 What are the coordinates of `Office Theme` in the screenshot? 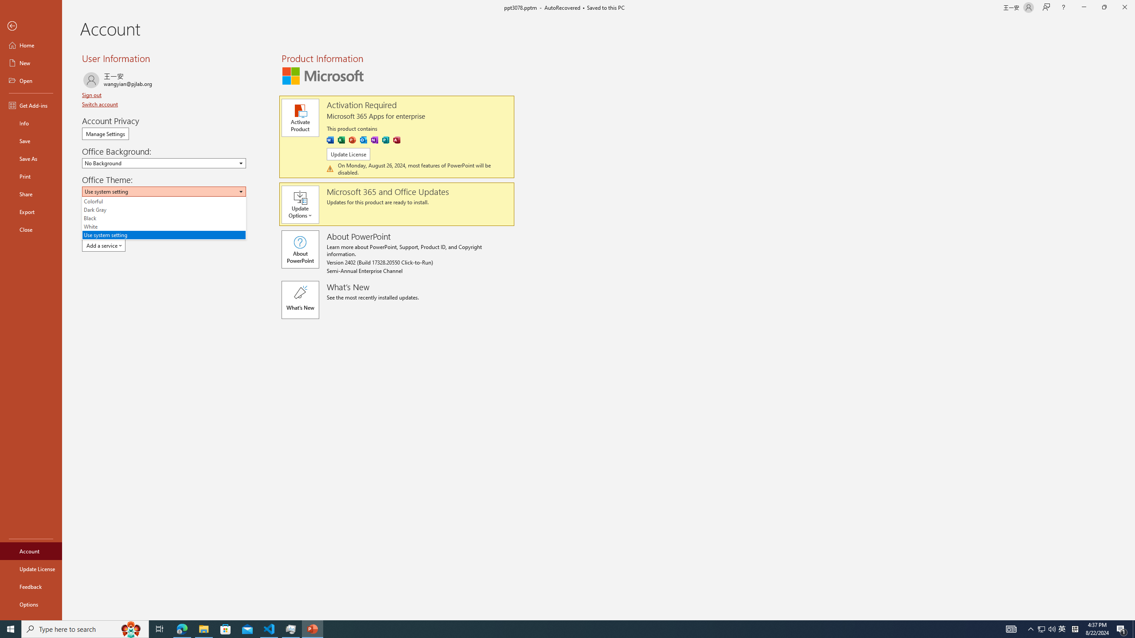 It's located at (164, 191).